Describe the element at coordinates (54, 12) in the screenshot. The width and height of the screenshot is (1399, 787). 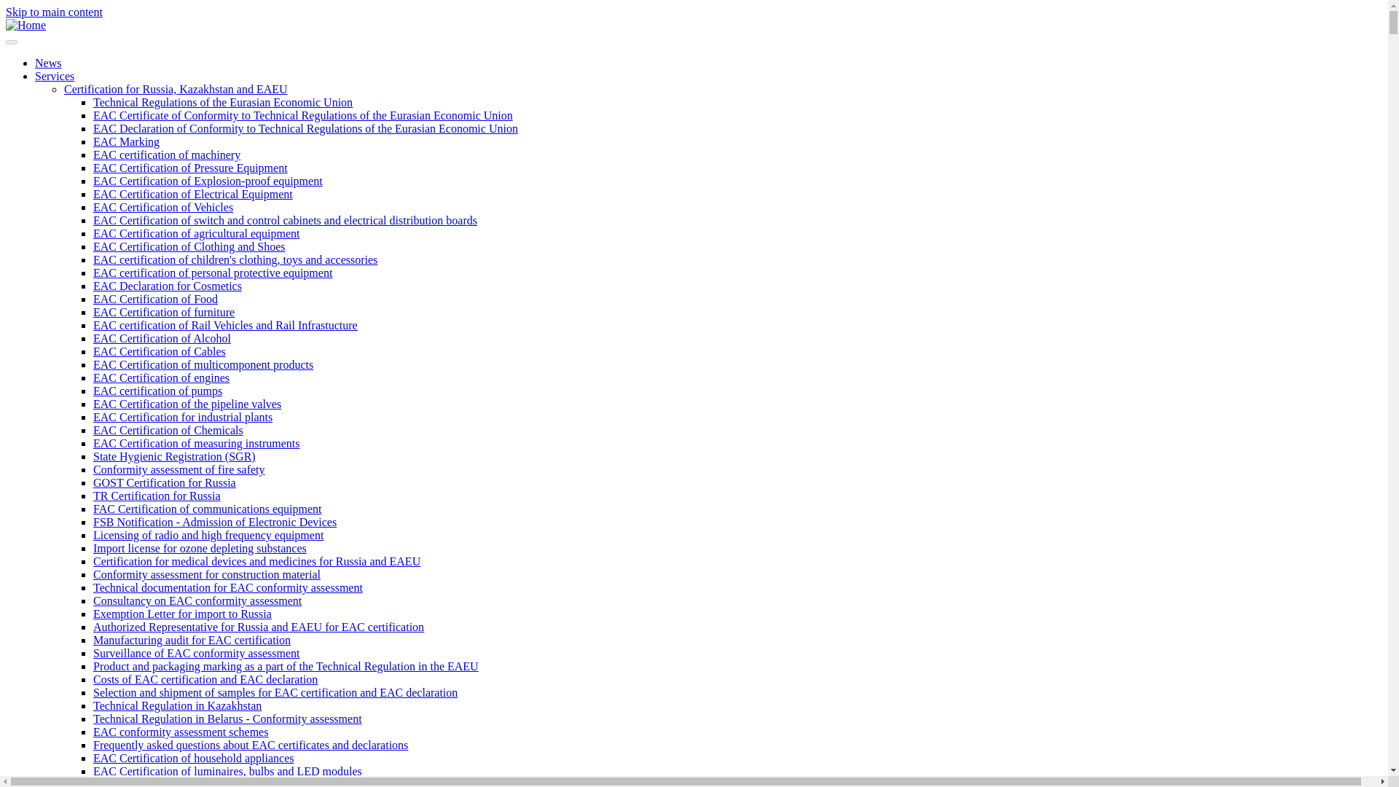
I see `Skip to main content` at that location.